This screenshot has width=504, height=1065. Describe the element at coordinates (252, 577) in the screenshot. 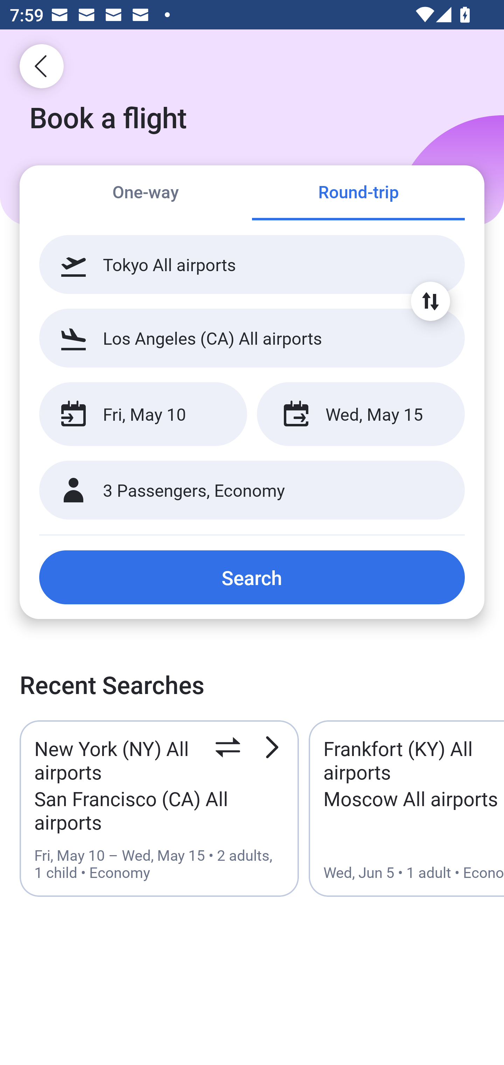

I see `Search` at that location.